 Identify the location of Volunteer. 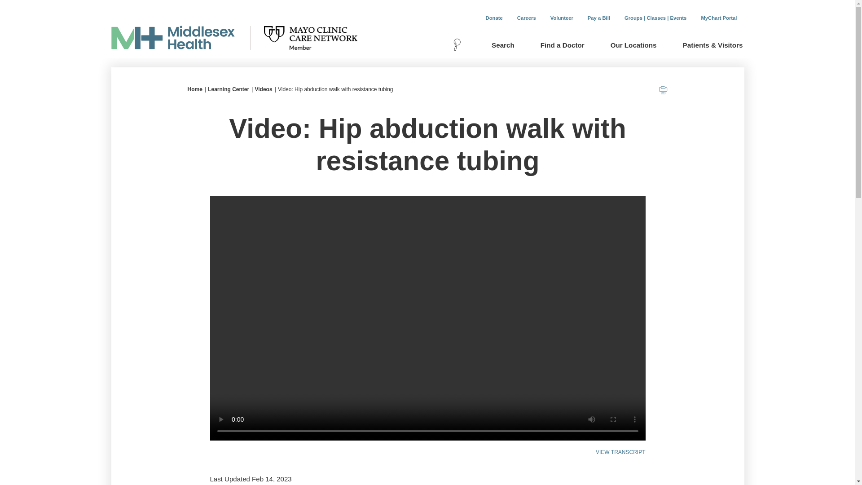
(561, 18).